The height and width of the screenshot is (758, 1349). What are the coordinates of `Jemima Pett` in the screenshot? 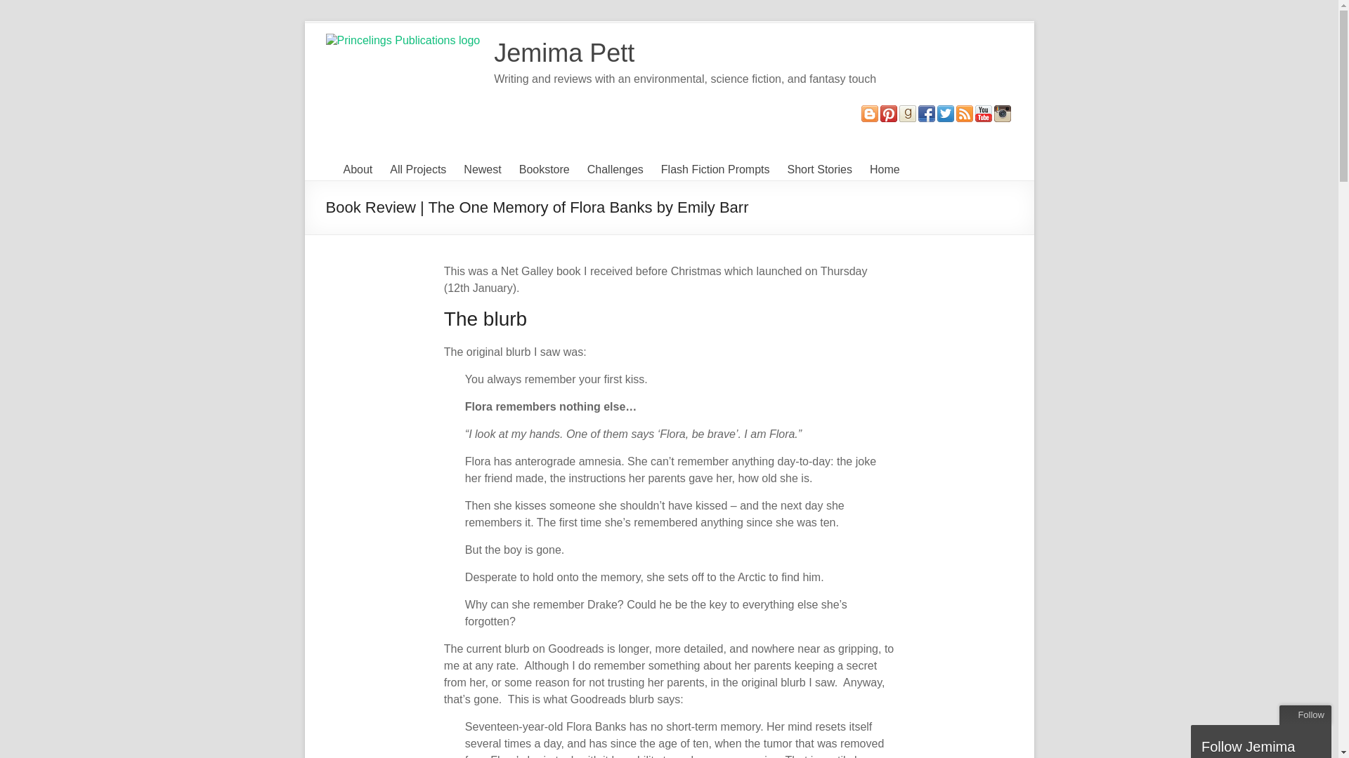 It's located at (563, 53).